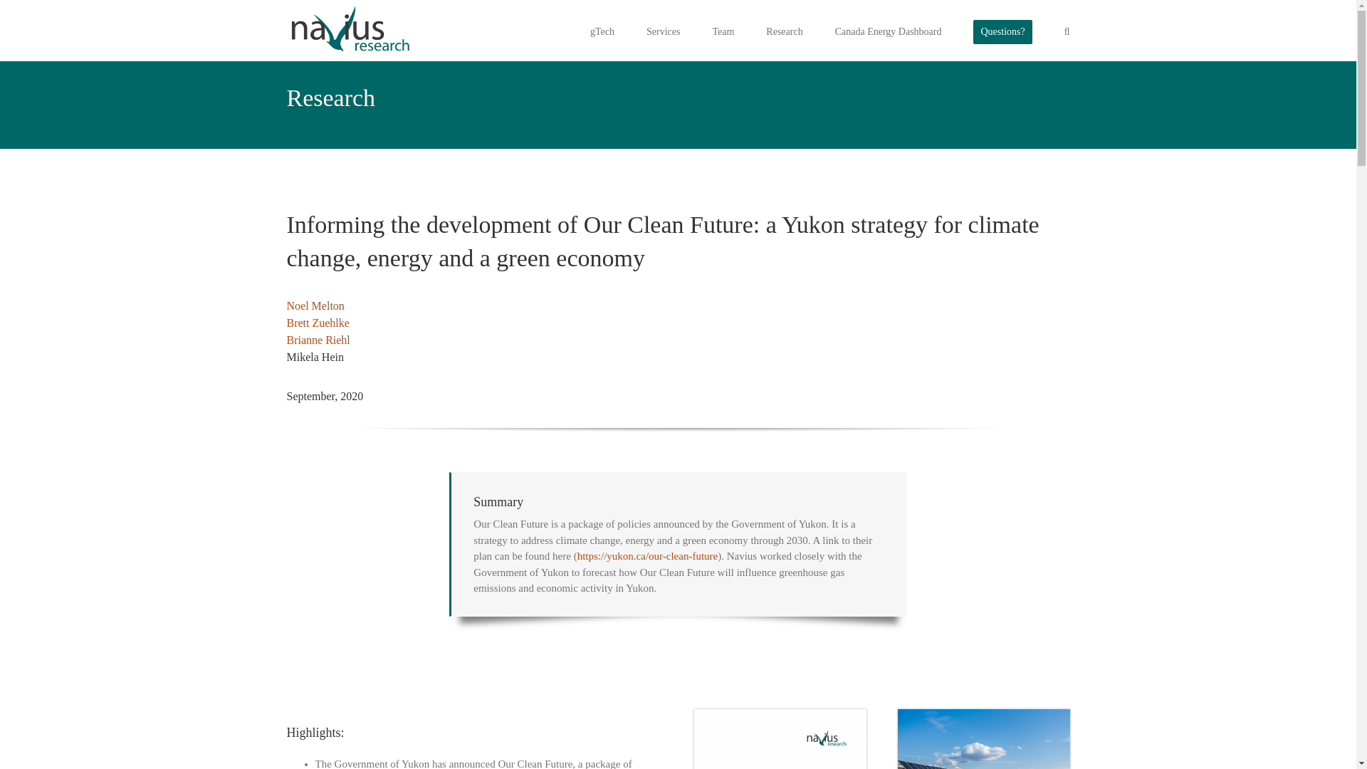 This screenshot has height=769, width=1367. What do you see at coordinates (318, 340) in the screenshot?
I see `Brianne Riehl` at bounding box center [318, 340].